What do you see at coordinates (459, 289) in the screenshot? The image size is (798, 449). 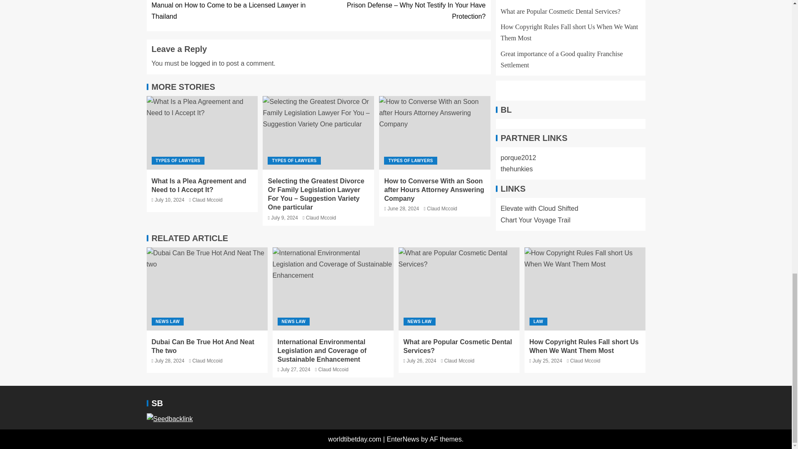 I see `What are Popular Cosmetic Dental Services?` at bounding box center [459, 289].